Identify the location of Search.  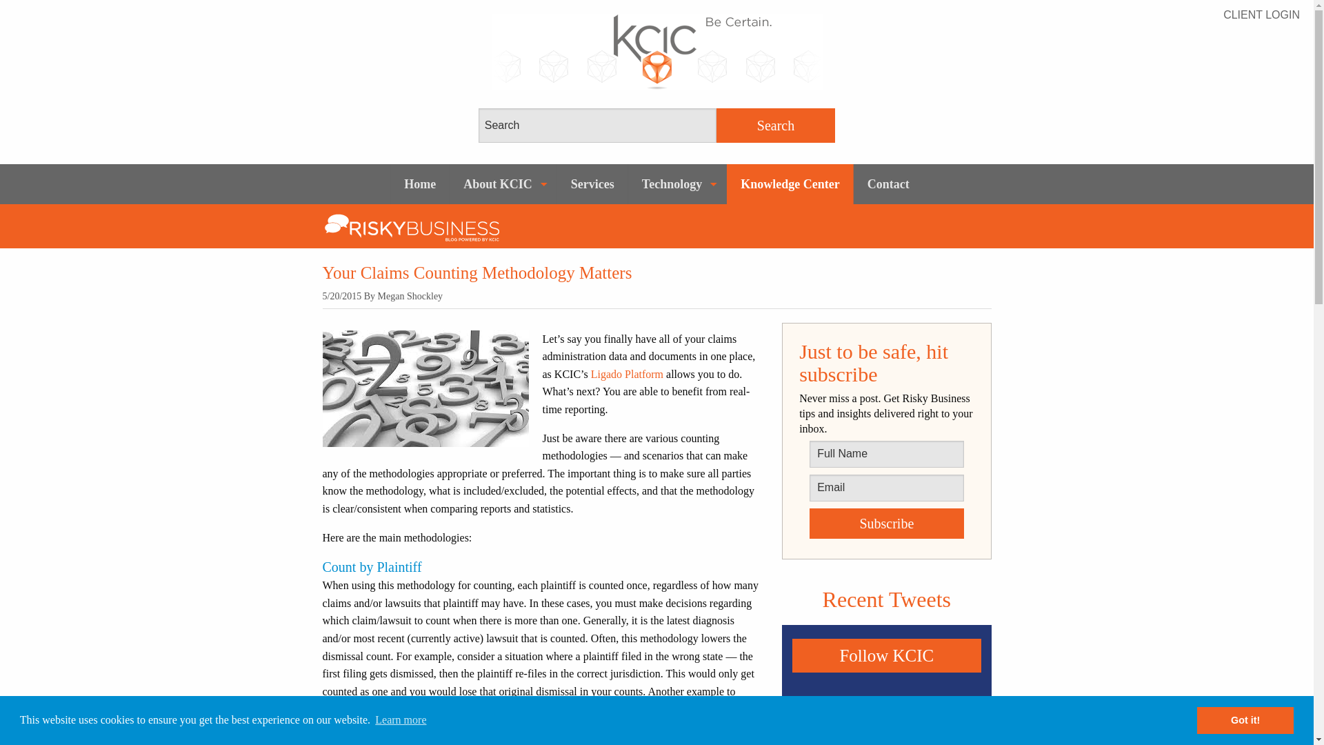
(775, 126).